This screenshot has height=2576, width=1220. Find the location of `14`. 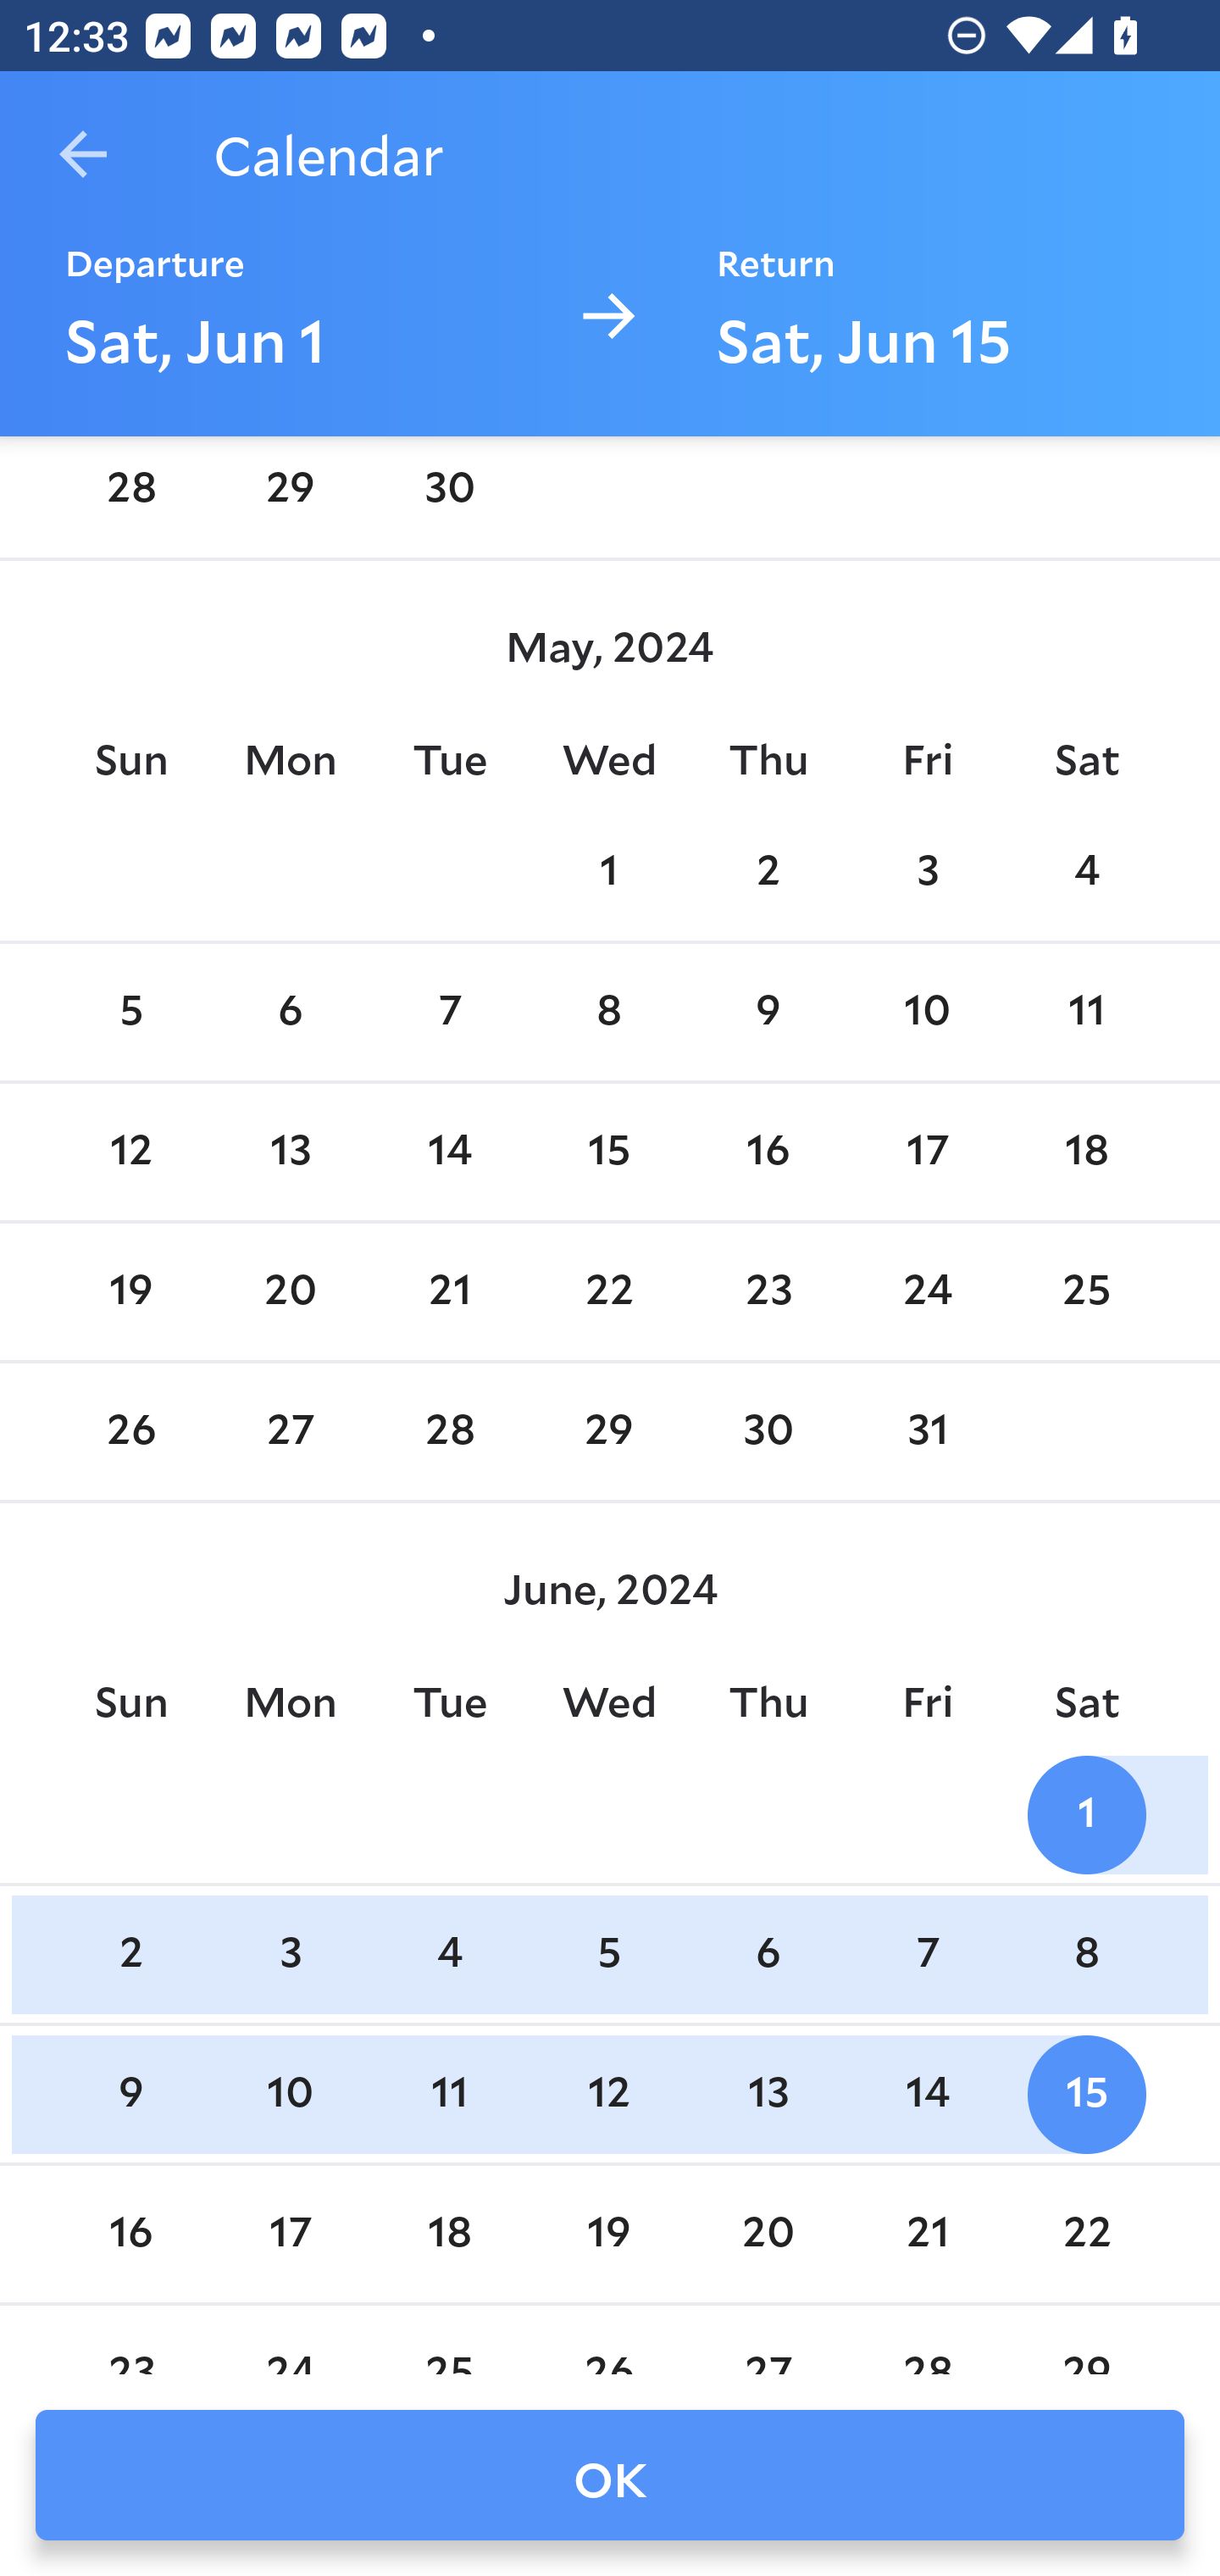

14 is located at coordinates (927, 2094).